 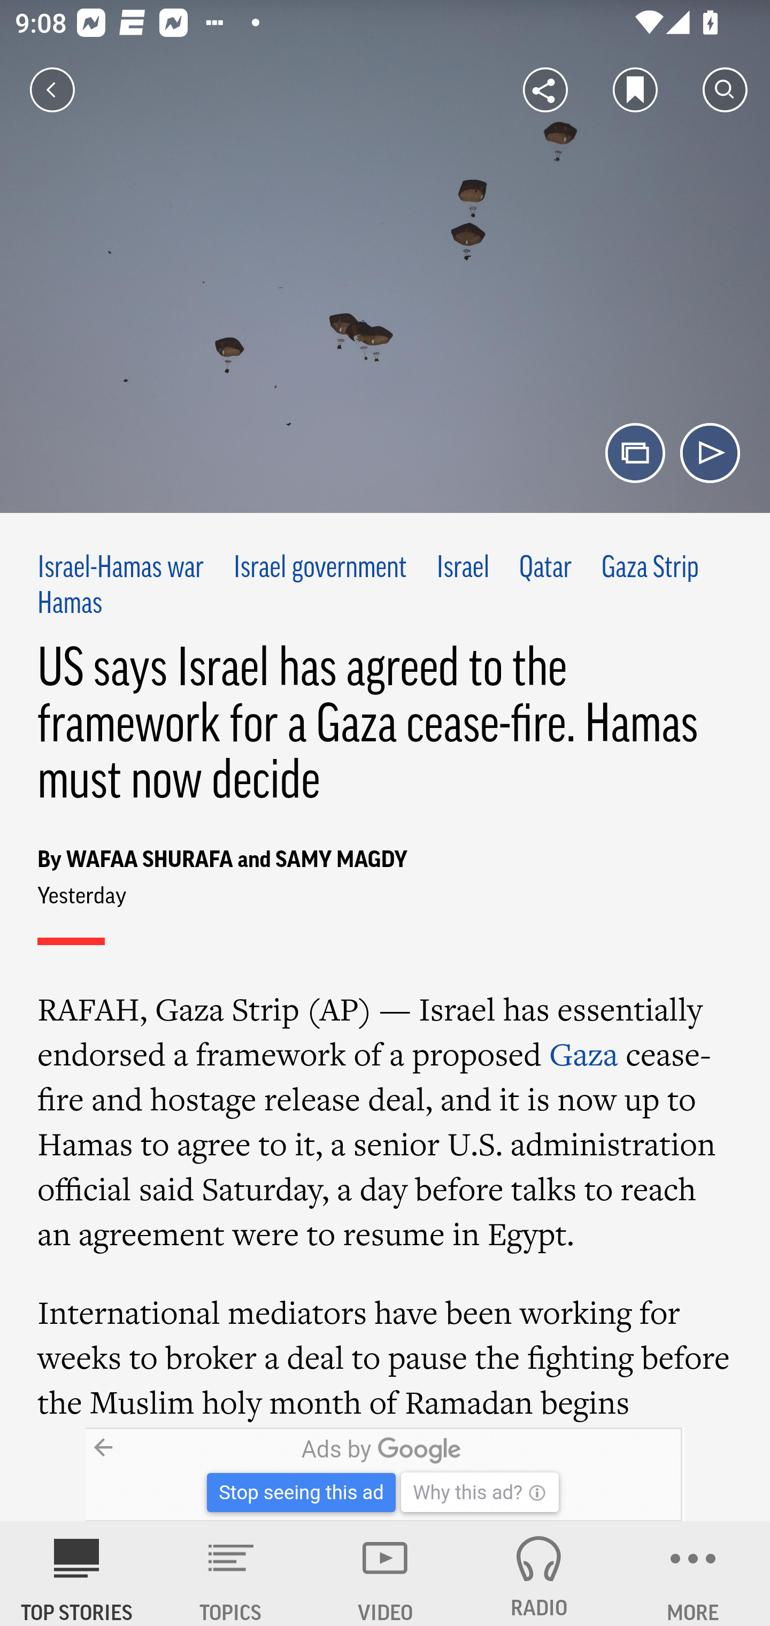 I want to click on AP News TOP STORIES, so click(x=77, y=1574).